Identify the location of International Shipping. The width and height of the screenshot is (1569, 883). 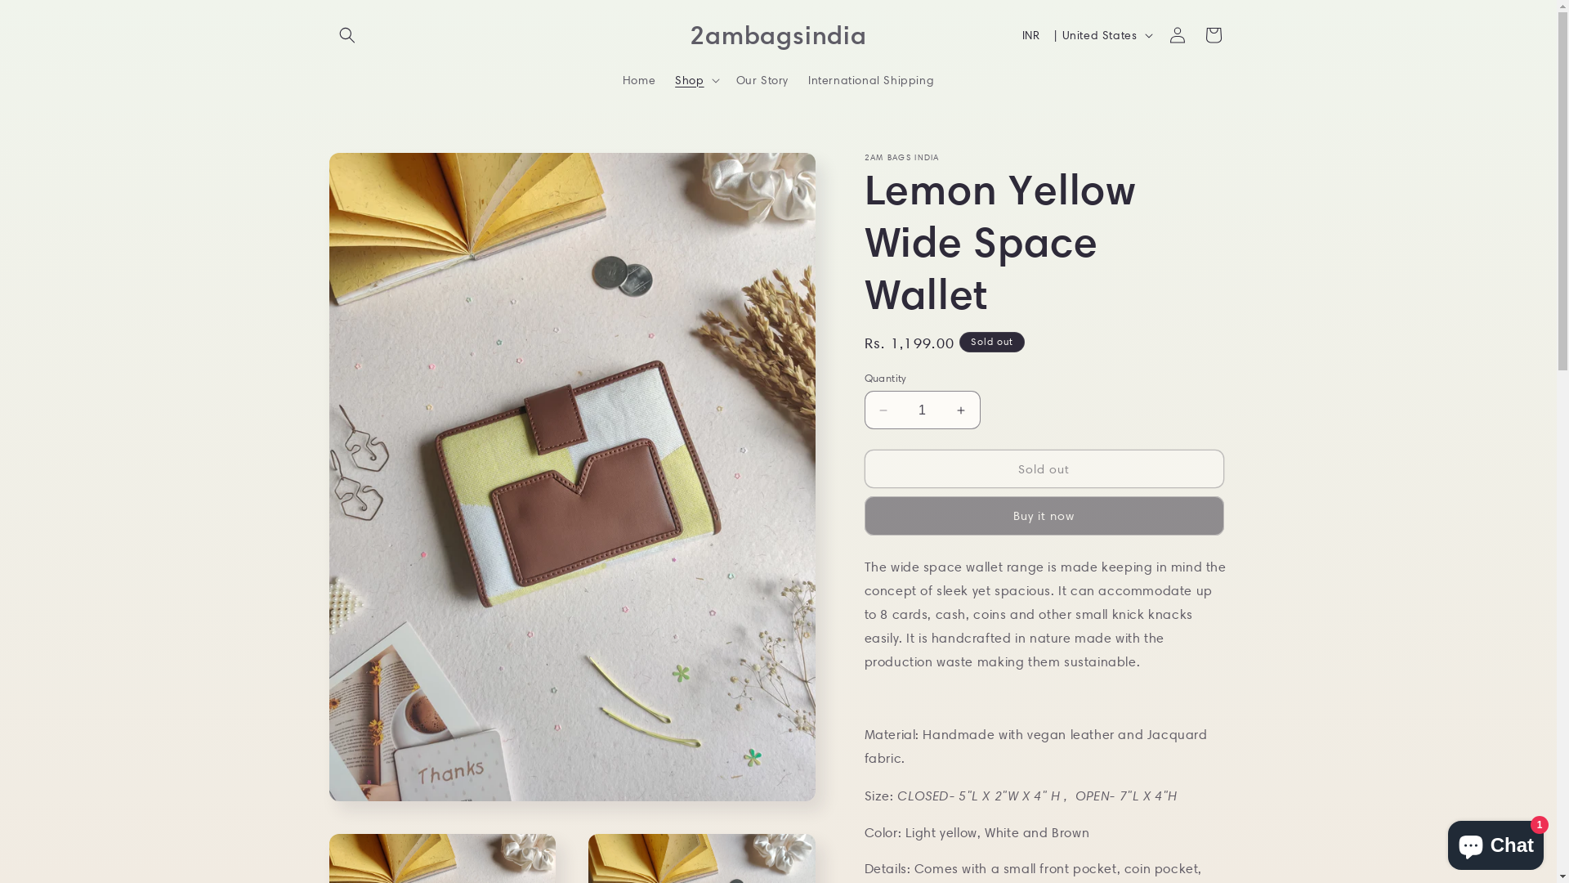
(871, 80).